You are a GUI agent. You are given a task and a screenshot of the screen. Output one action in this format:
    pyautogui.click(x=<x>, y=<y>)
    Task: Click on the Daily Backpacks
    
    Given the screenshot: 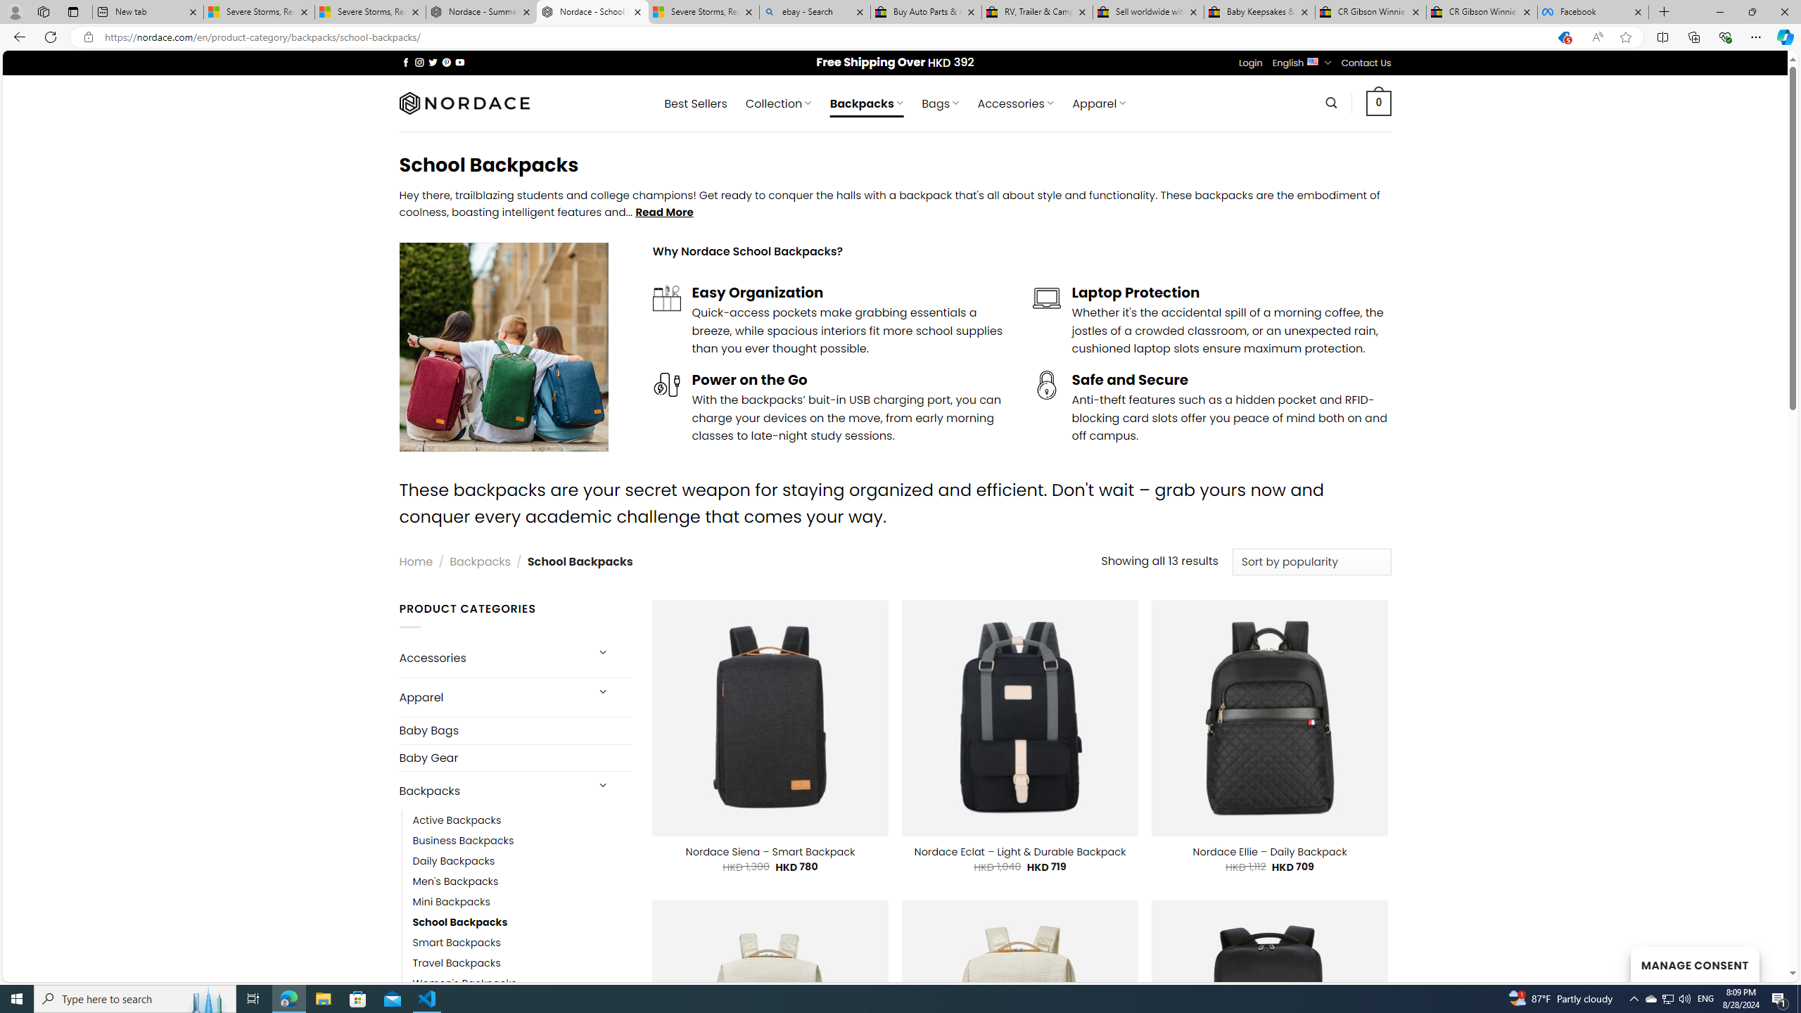 What is the action you would take?
    pyautogui.click(x=454, y=861)
    